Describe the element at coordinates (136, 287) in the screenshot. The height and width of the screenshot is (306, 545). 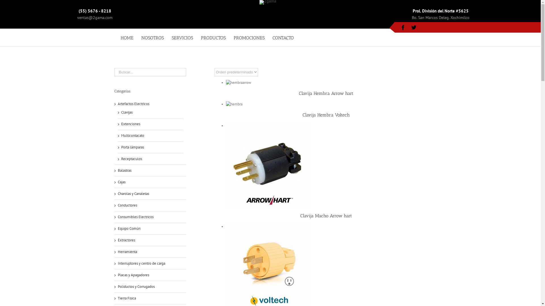
I see `Poliductos y Corrugados` at that location.